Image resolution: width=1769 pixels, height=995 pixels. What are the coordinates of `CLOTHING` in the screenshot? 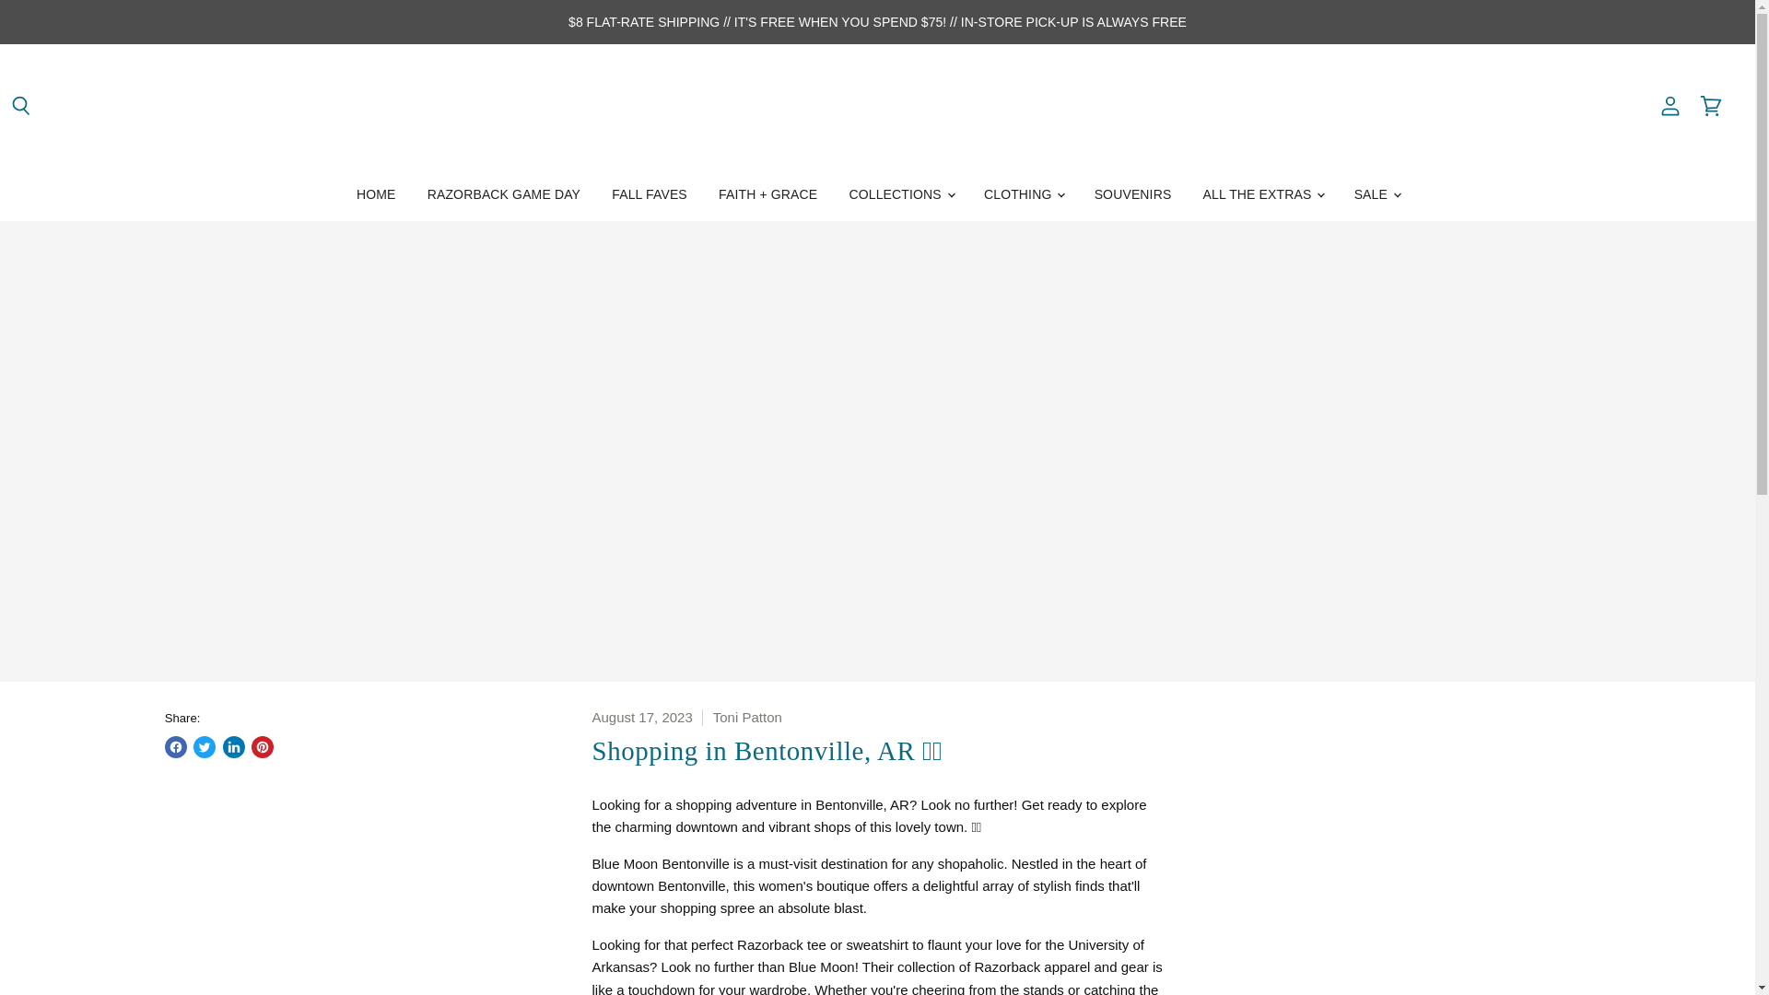 It's located at (1023, 195).